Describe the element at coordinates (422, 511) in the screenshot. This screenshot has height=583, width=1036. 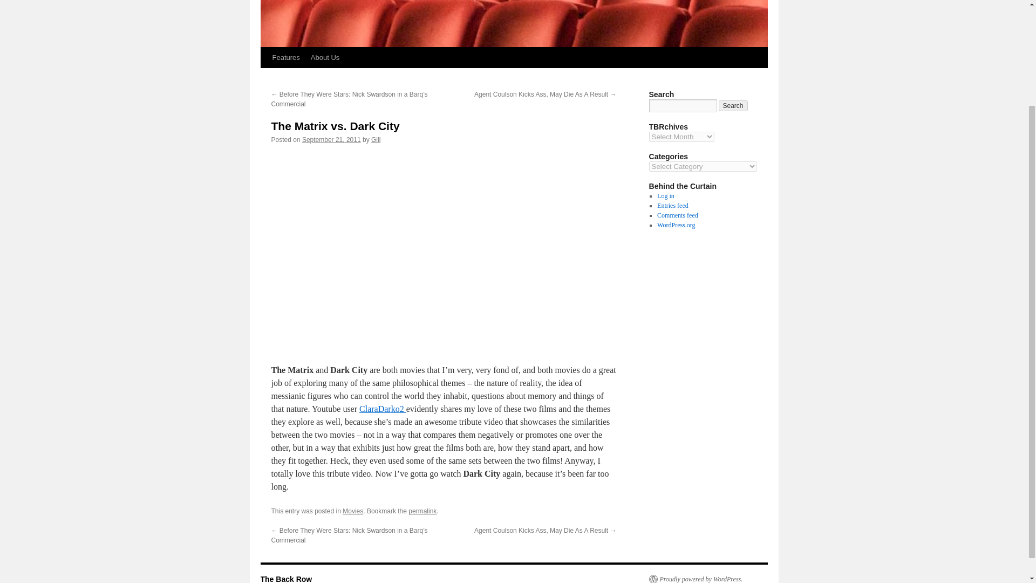
I see `permalink` at that location.